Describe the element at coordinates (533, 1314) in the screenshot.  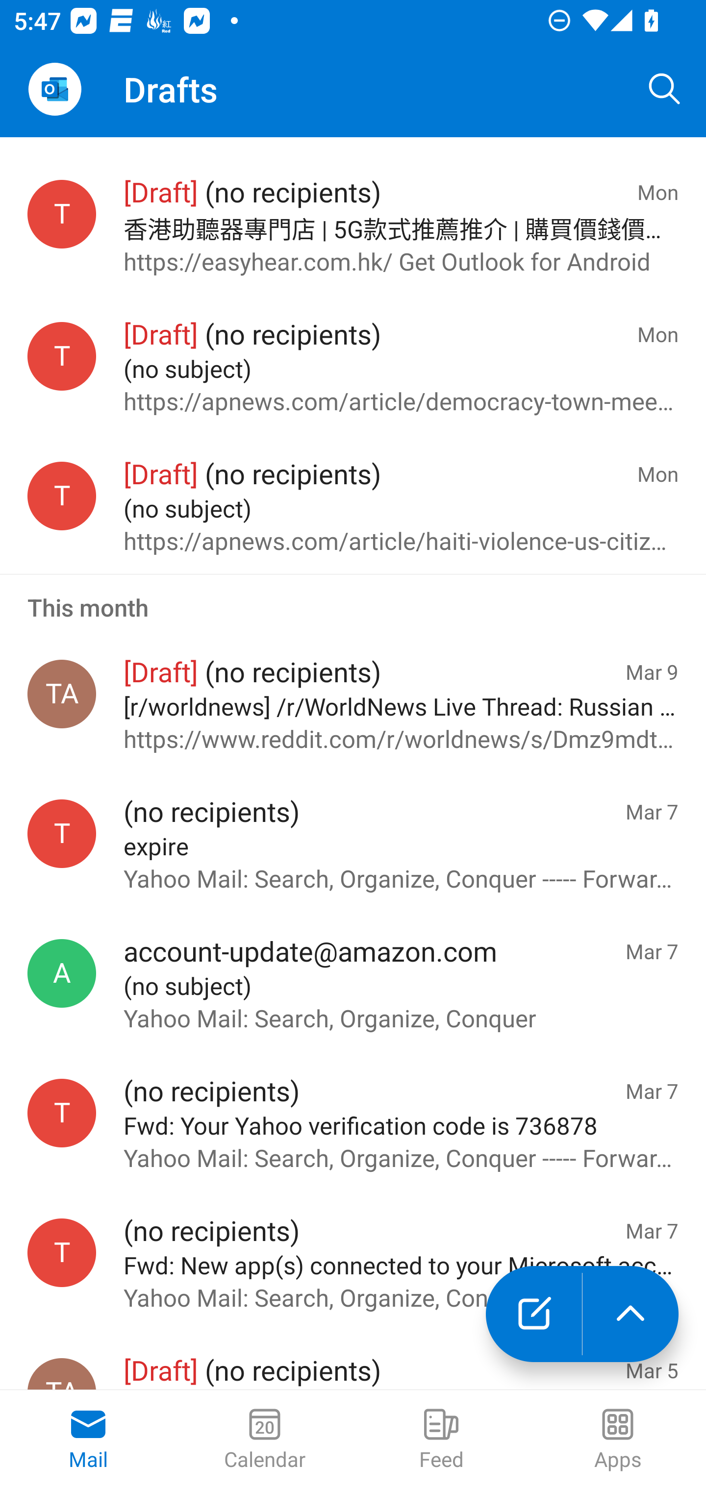
I see `New mail` at that location.